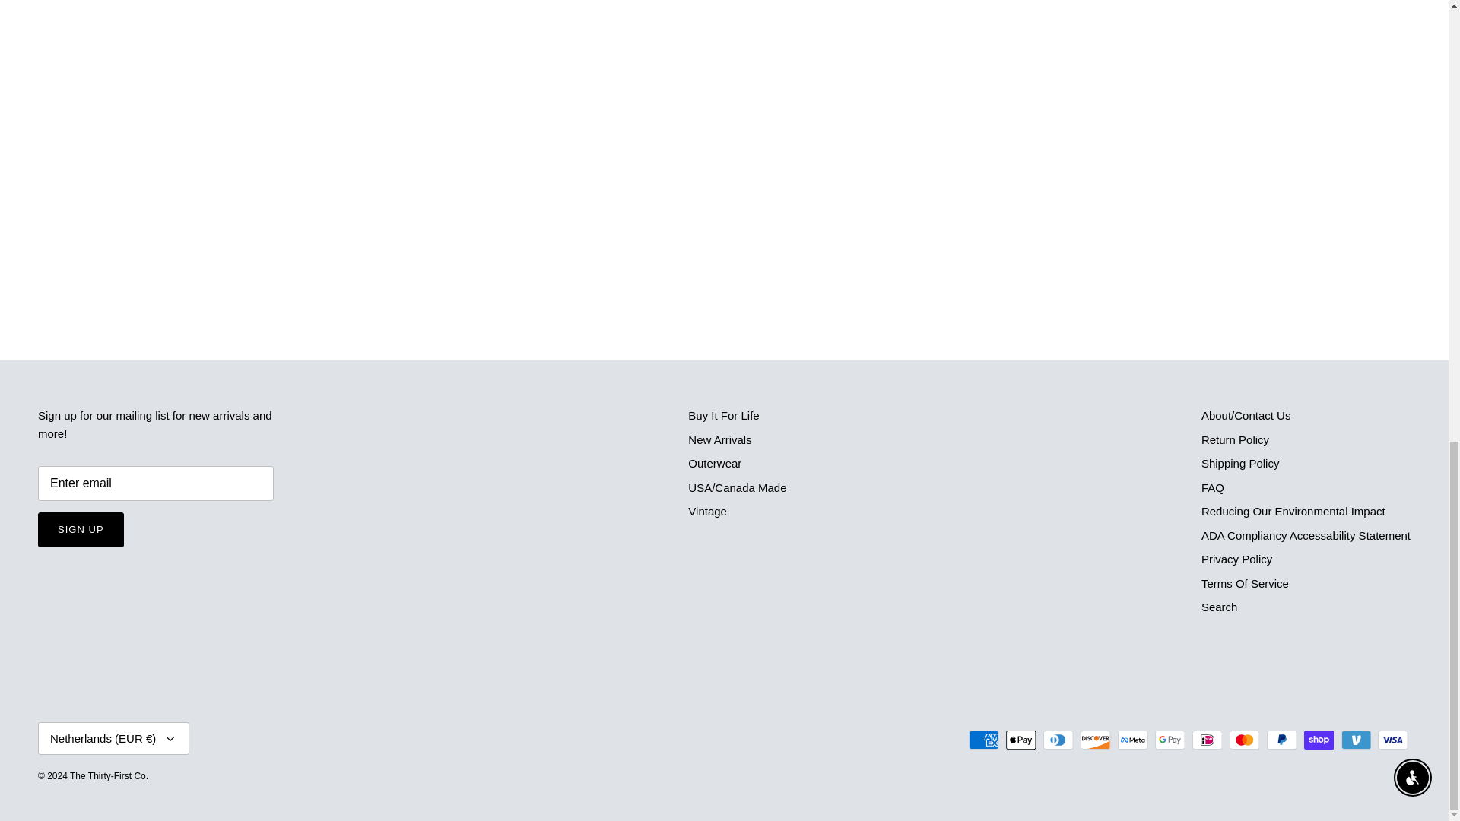 The width and height of the screenshot is (1460, 821). Describe the element at coordinates (1133, 740) in the screenshot. I see `Meta Pay` at that location.